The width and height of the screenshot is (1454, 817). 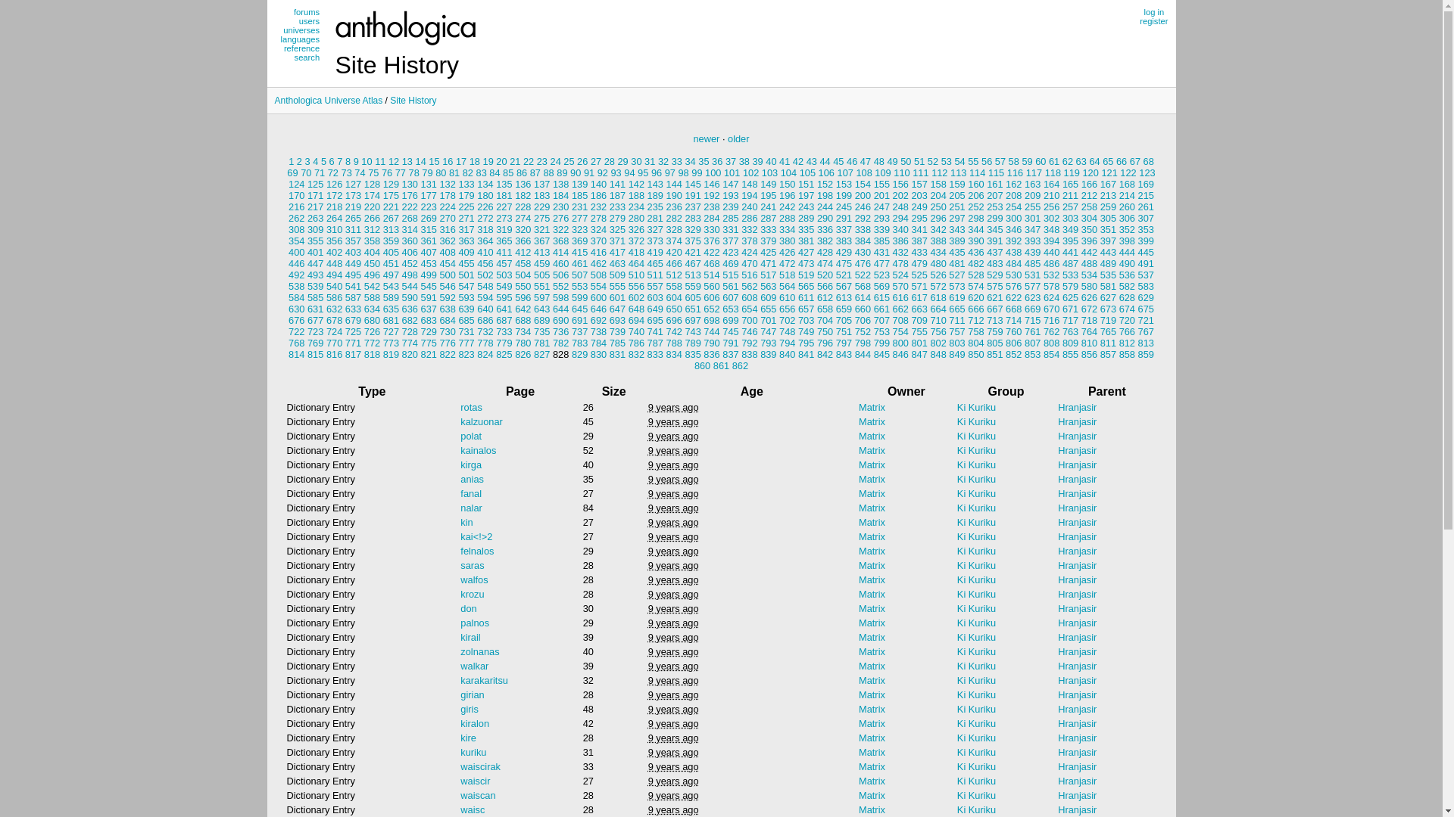 I want to click on 232, so click(x=598, y=207).